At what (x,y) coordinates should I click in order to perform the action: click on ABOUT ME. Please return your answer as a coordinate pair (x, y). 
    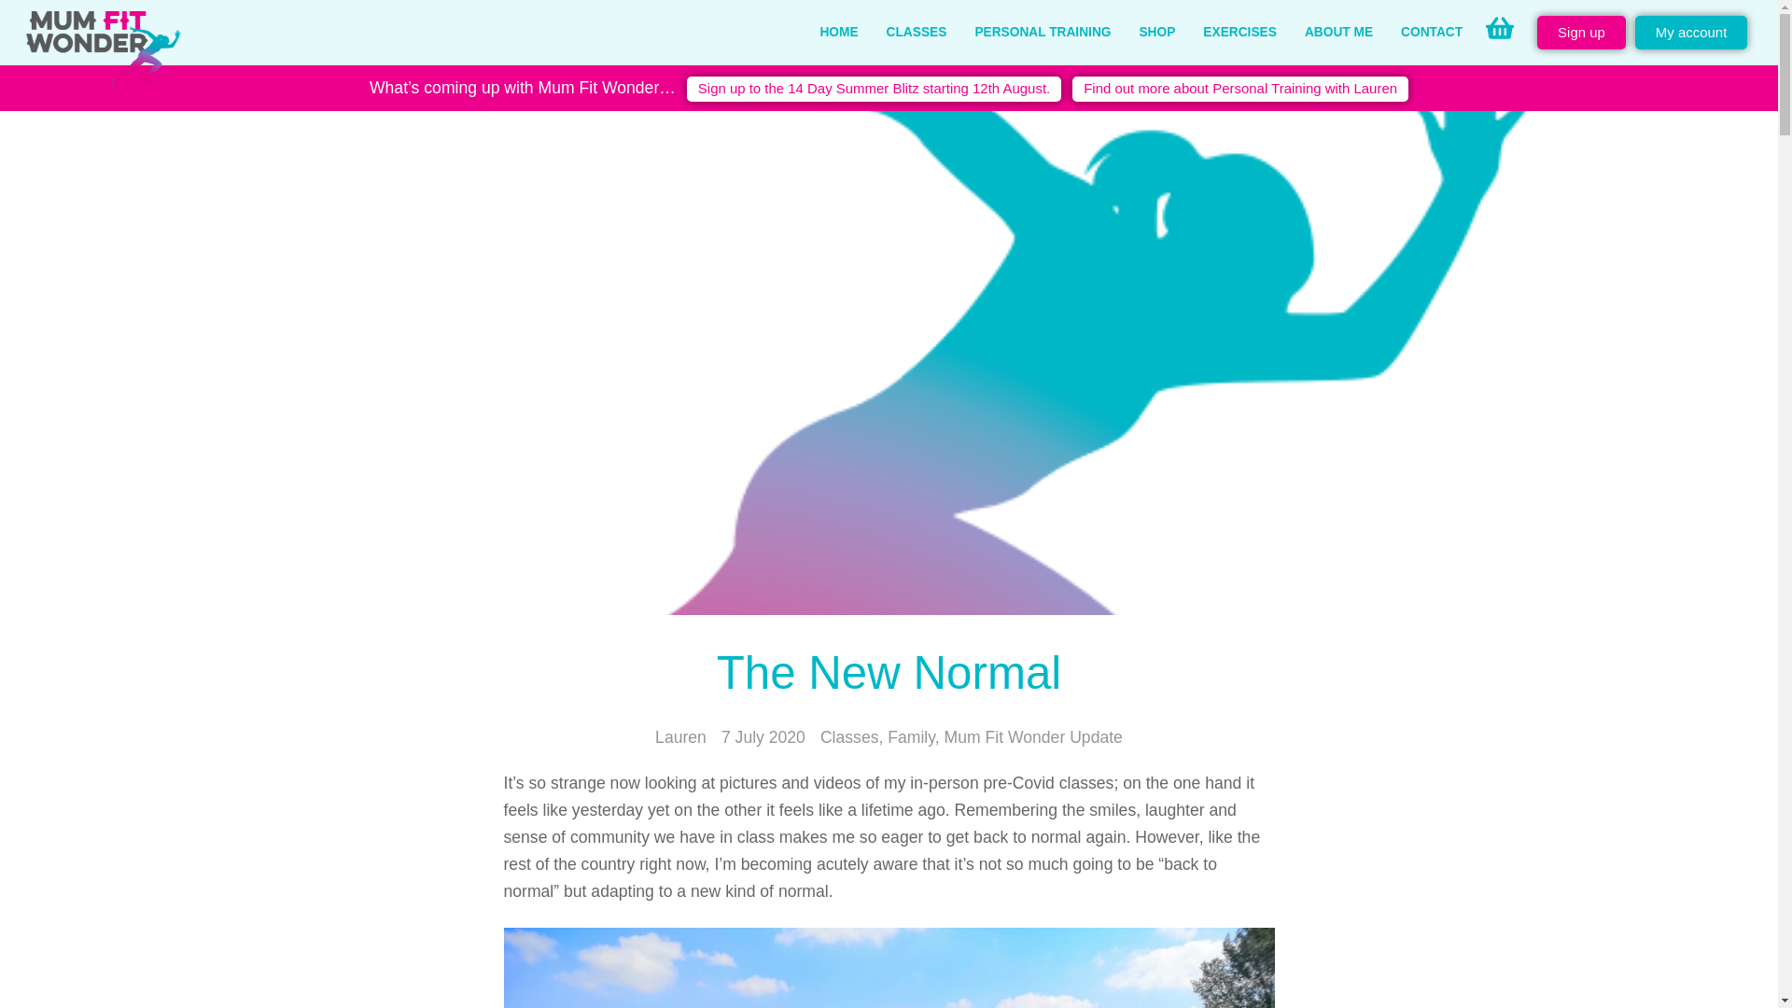
    Looking at the image, I should click on (1338, 33).